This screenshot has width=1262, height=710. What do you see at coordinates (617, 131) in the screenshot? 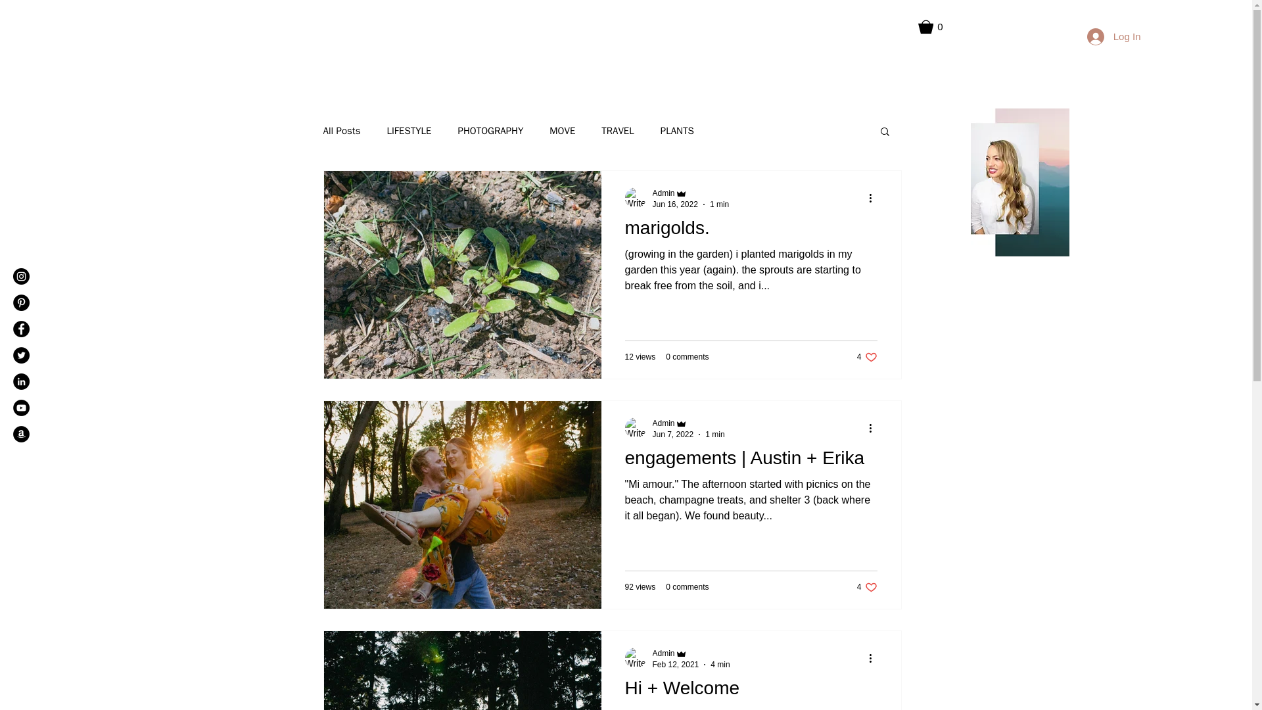
I see `PHOTOGRAPHY` at bounding box center [617, 131].